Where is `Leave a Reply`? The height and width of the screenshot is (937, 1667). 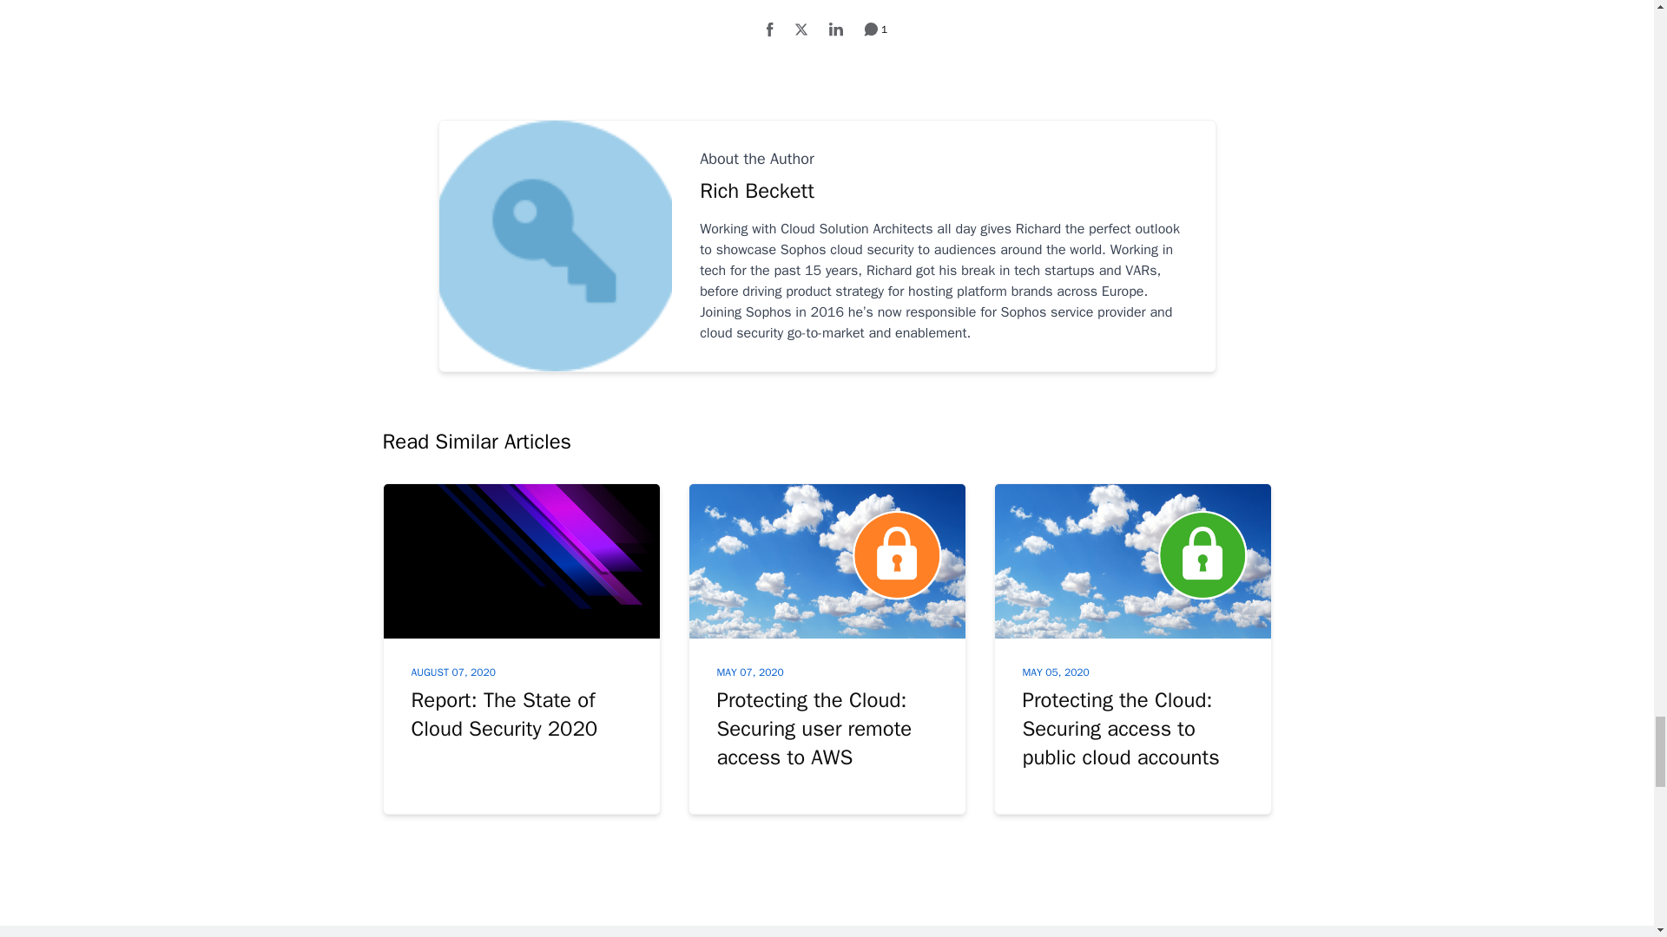
Leave a Reply is located at coordinates (875, 29).